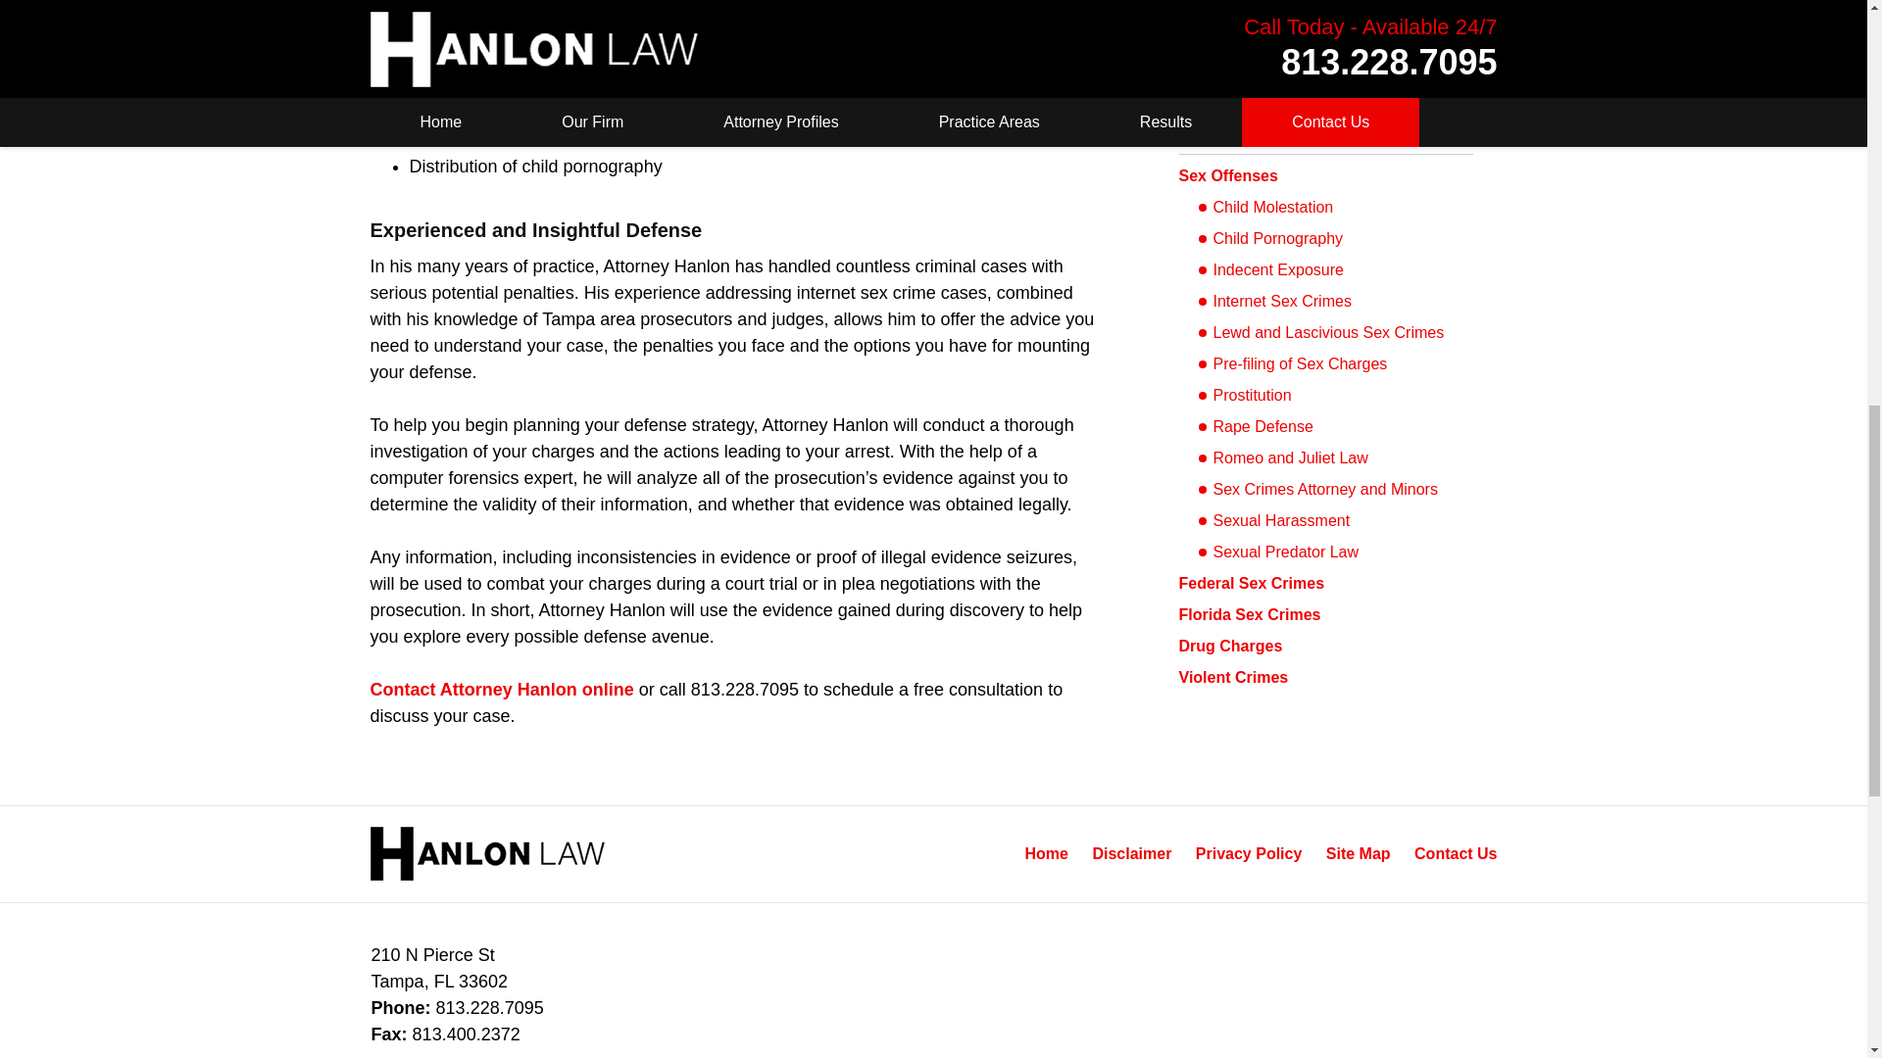 The image size is (1882, 1058). Describe the element at coordinates (1241, 133) in the screenshot. I see `Practice Areas` at that location.